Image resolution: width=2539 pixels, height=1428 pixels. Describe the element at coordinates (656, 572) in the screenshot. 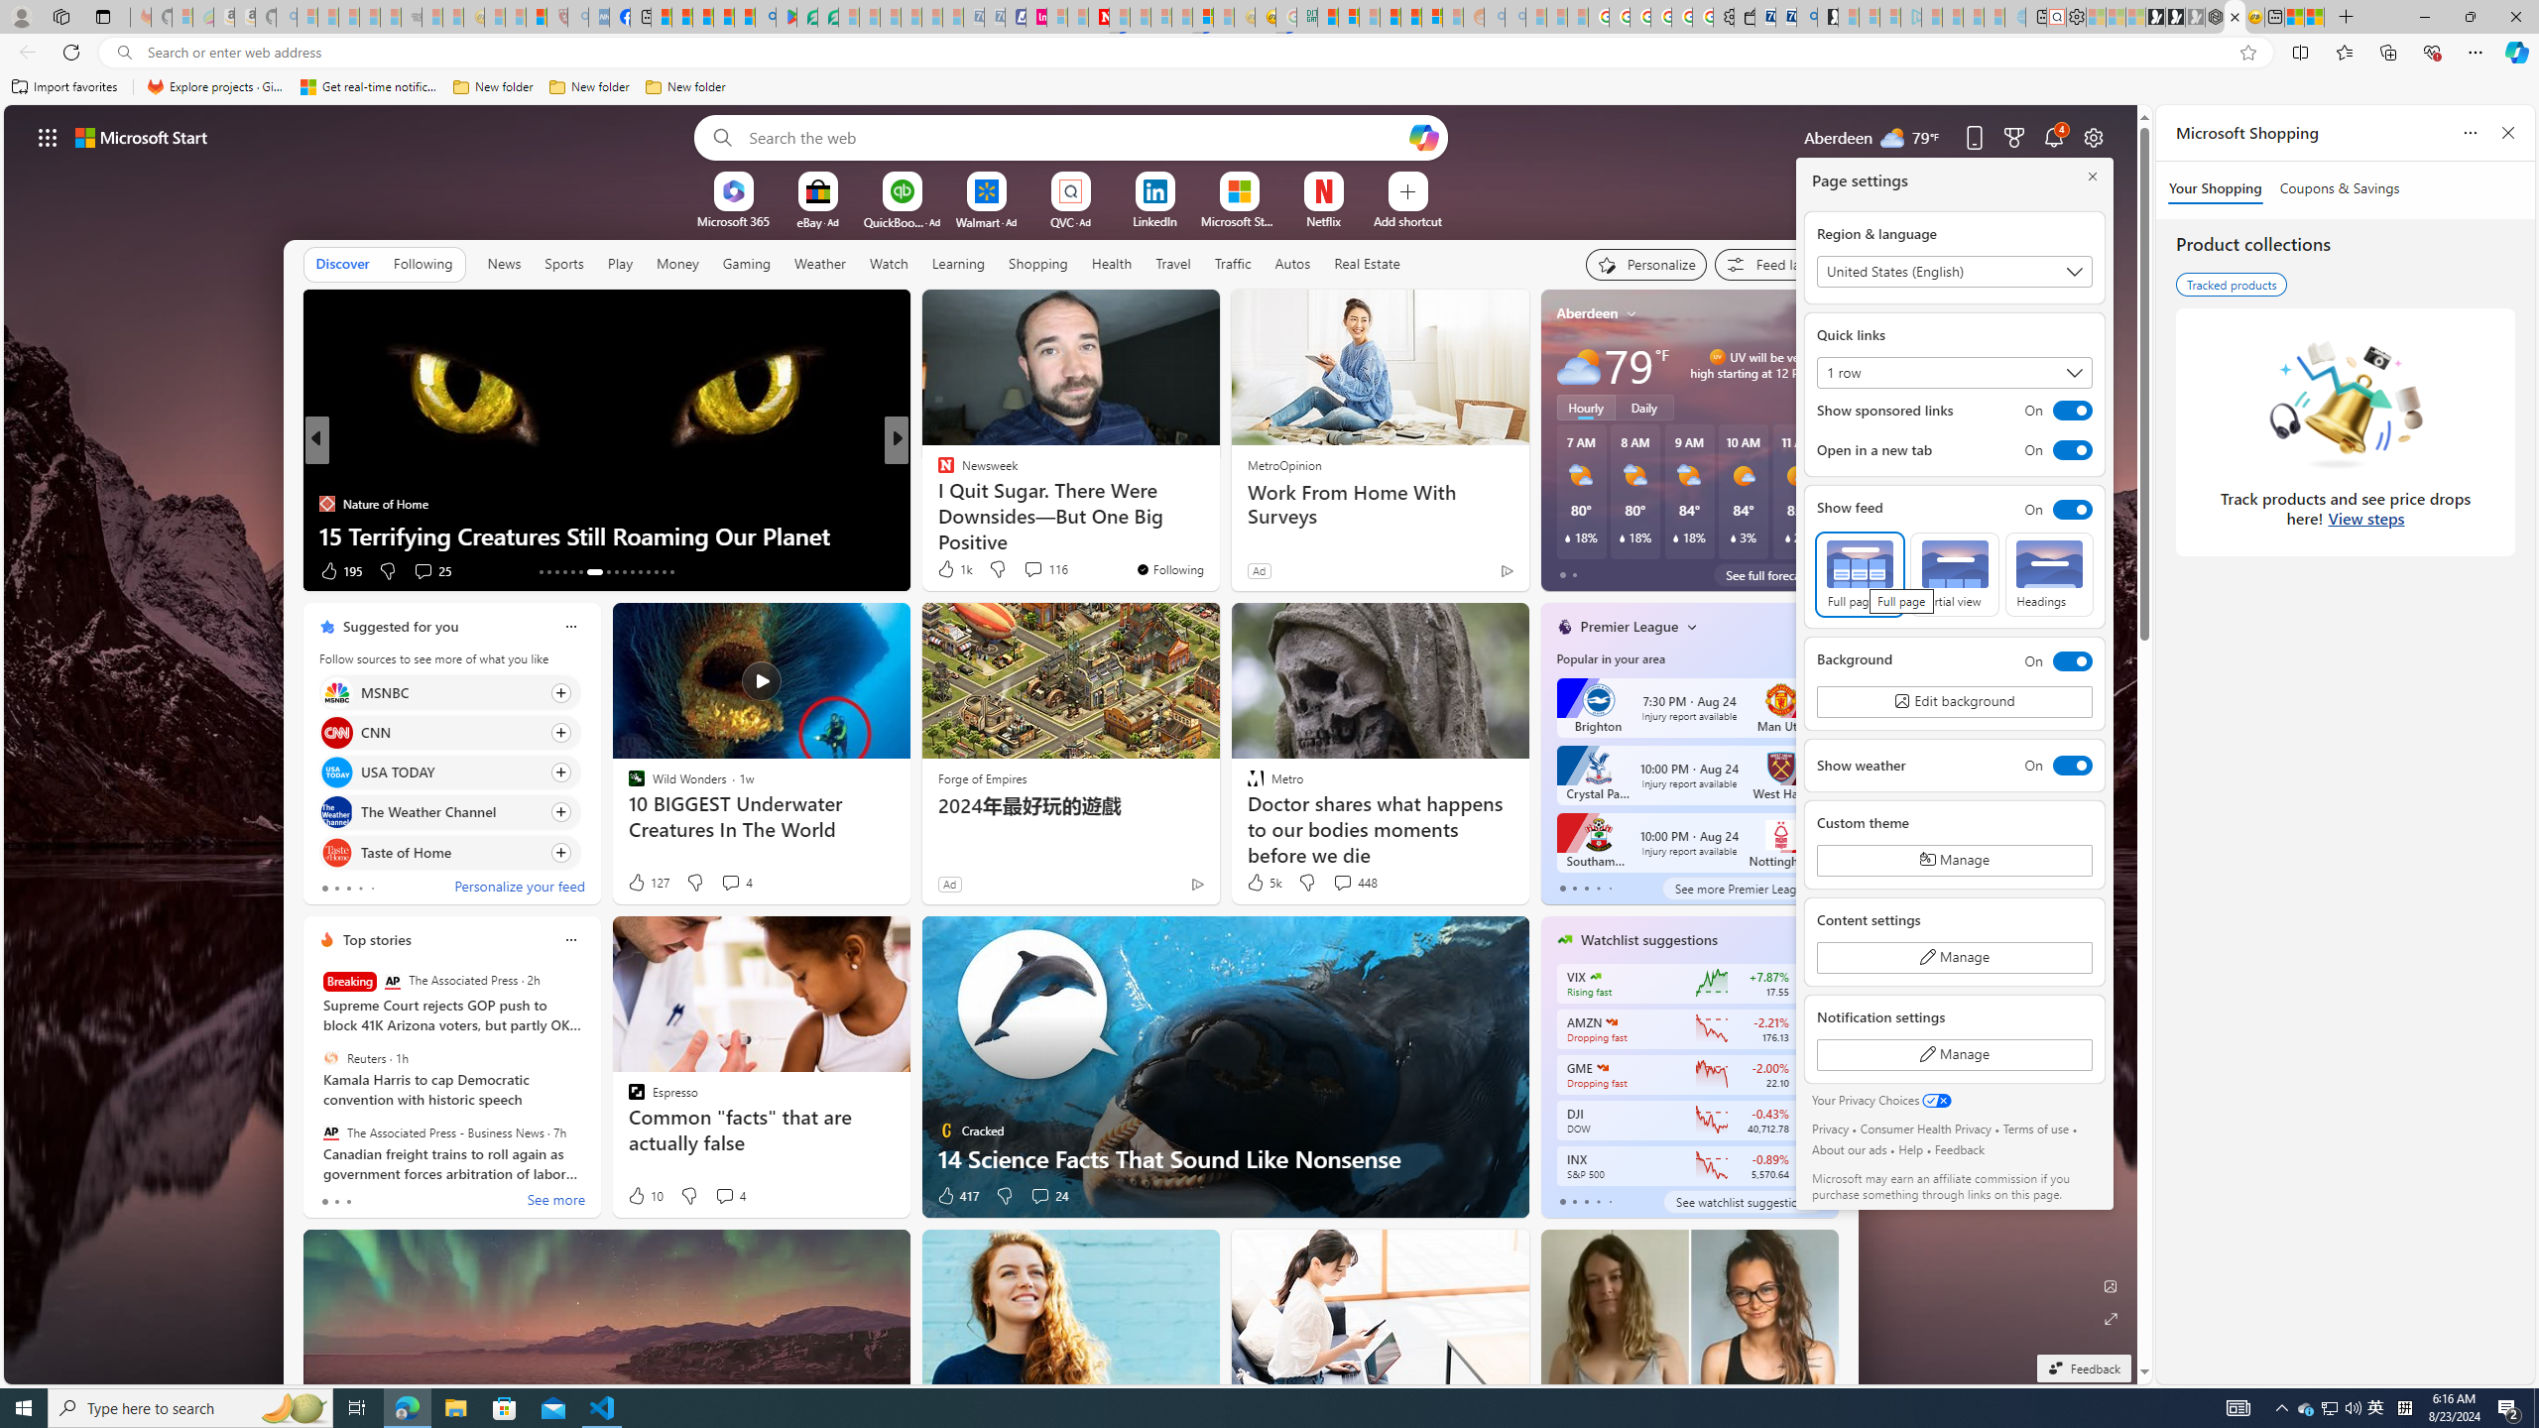

I see `AutomationID: tab-40` at that location.